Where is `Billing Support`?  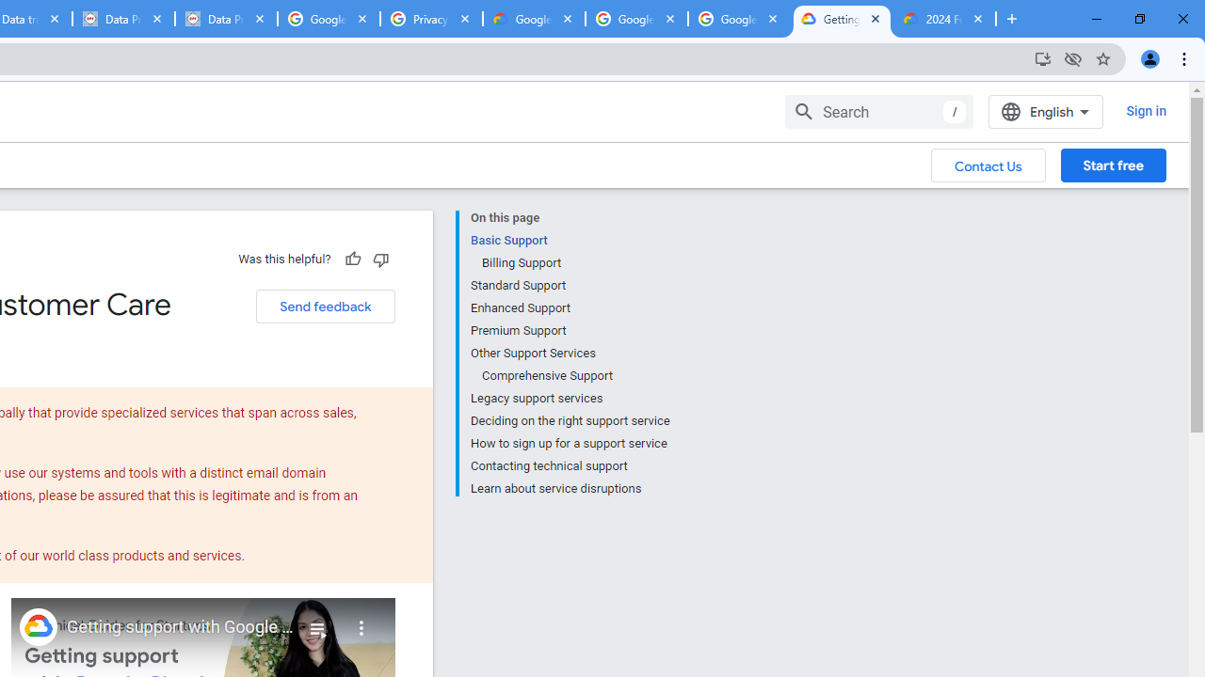 Billing Support is located at coordinates (574, 263).